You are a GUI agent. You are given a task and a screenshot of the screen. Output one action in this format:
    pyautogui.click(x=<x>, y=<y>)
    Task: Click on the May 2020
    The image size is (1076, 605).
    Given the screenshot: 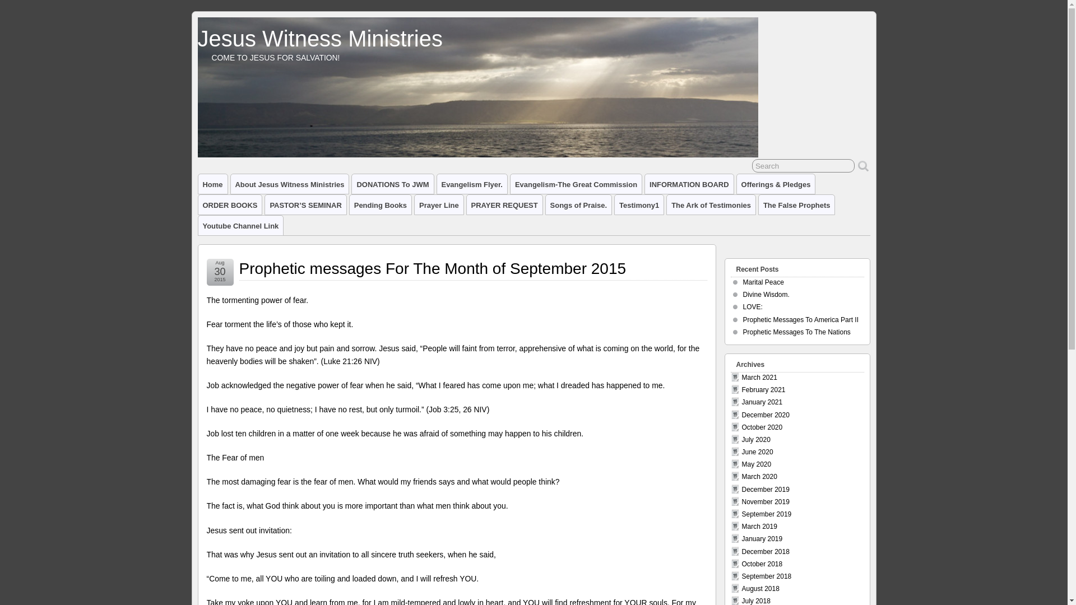 What is the action you would take?
    pyautogui.click(x=757, y=464)
    